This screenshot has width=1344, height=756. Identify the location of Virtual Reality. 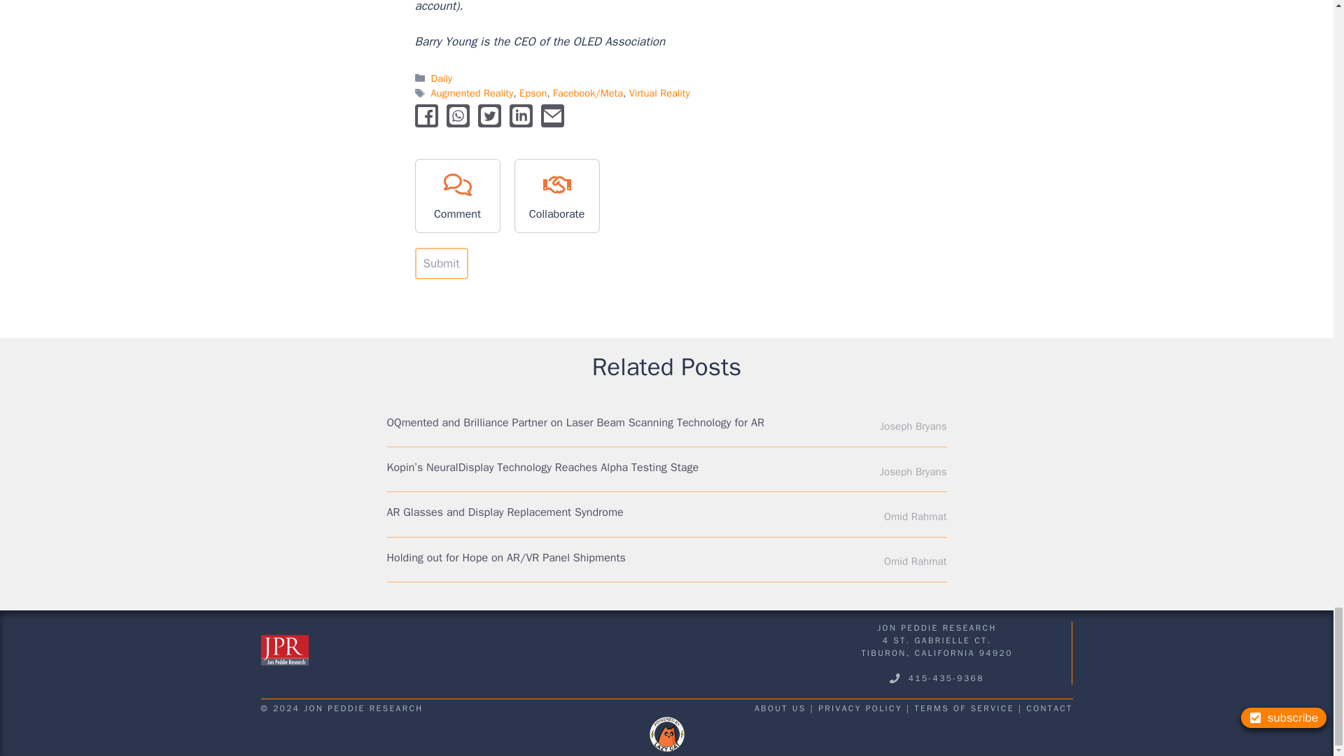
(659, 92).